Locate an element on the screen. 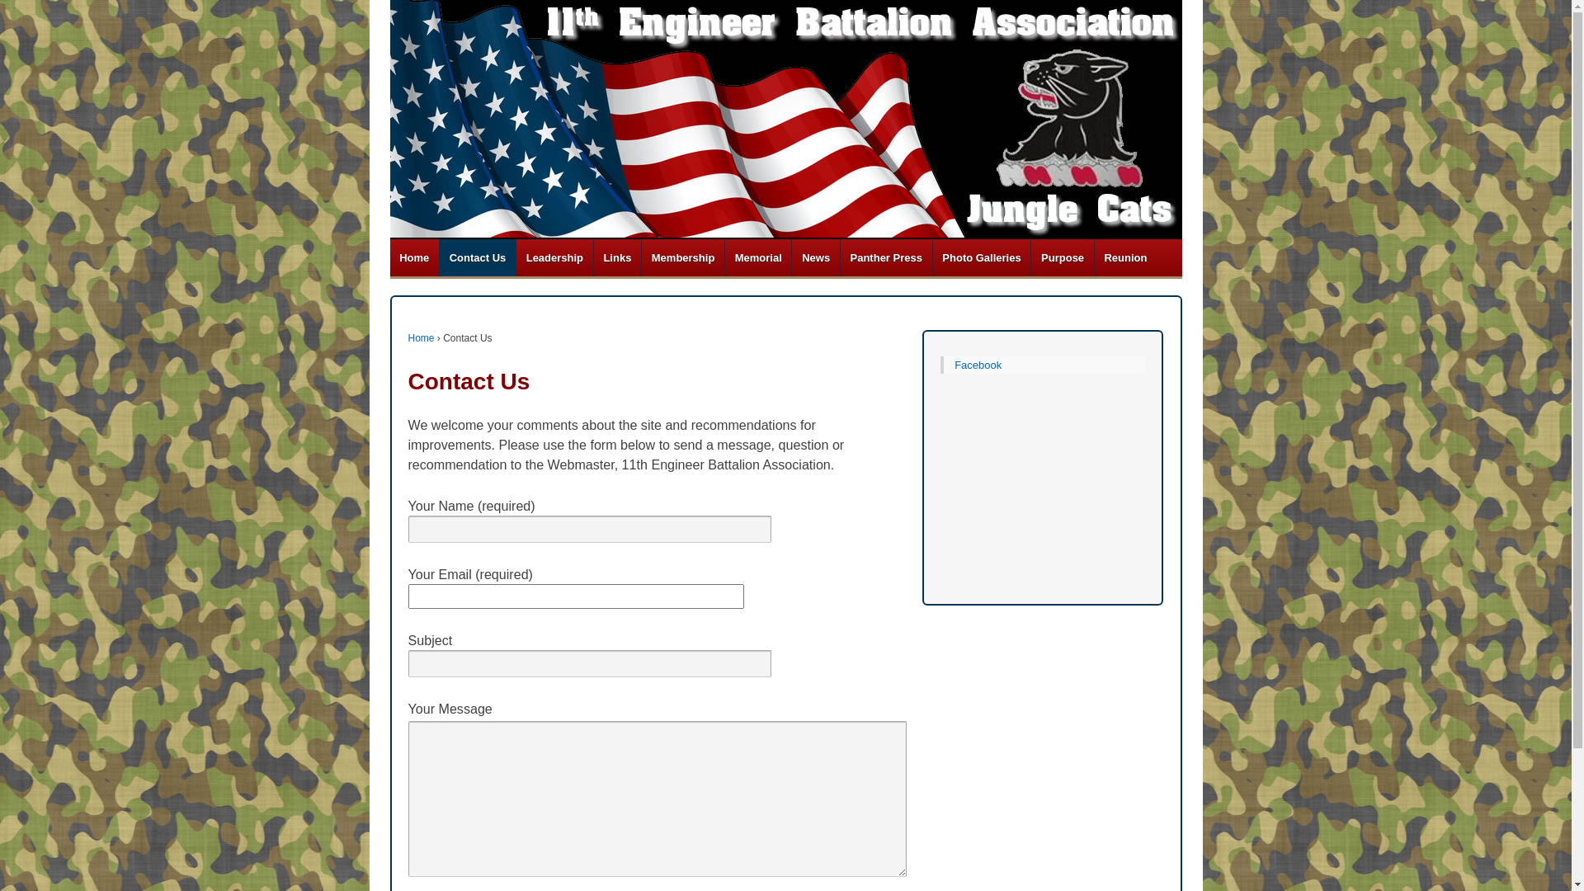  Home is located at coordinates (414, 257).